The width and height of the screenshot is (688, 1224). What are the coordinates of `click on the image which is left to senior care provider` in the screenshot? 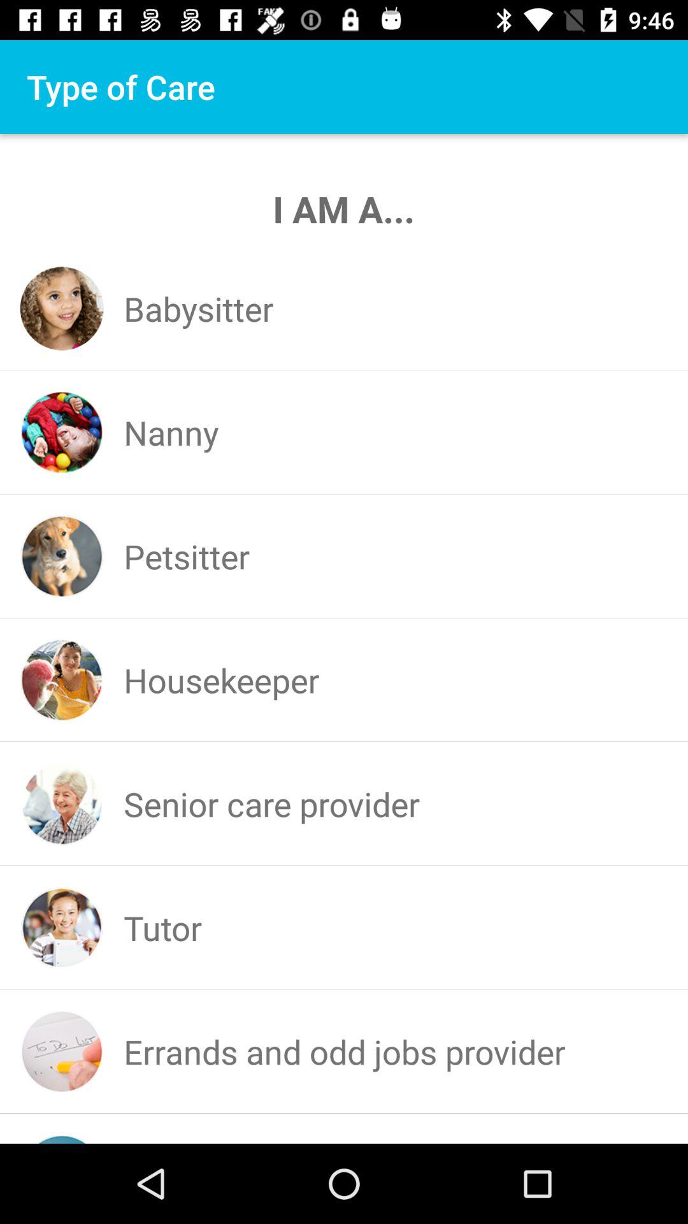 It's located at (62, 804).